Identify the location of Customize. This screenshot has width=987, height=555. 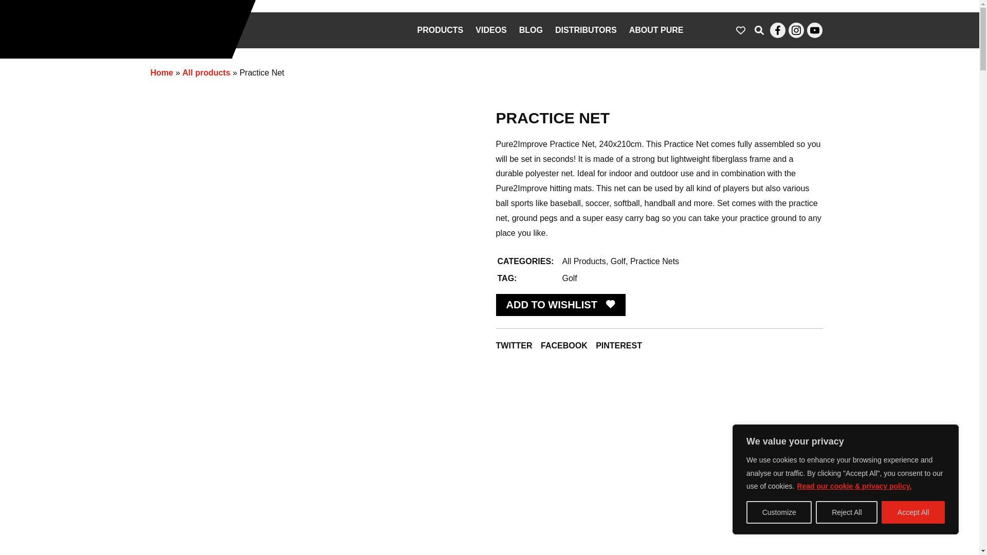
(778, 512).